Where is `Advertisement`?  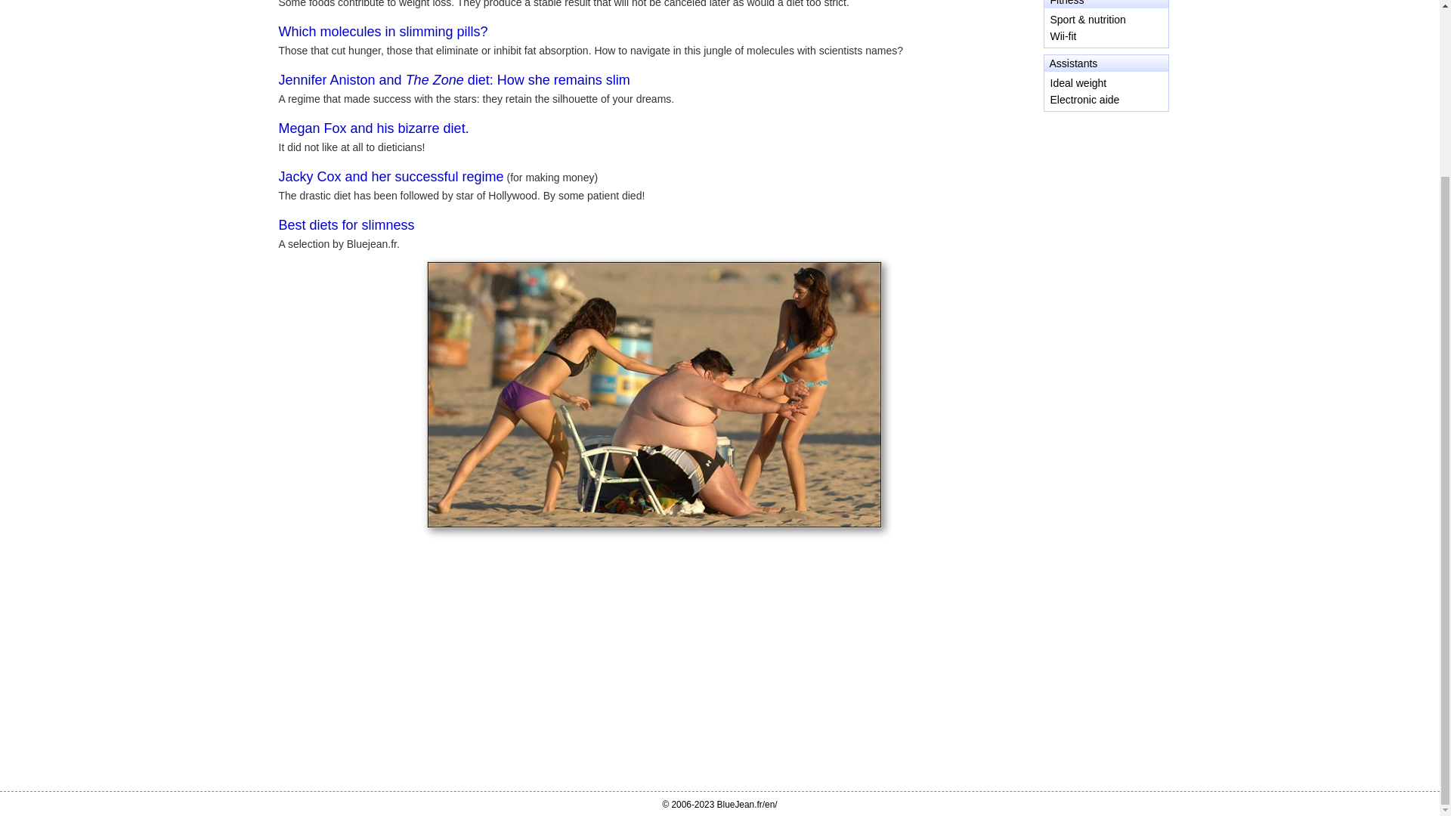
Advertisement is located at coordinates (1105, 179).